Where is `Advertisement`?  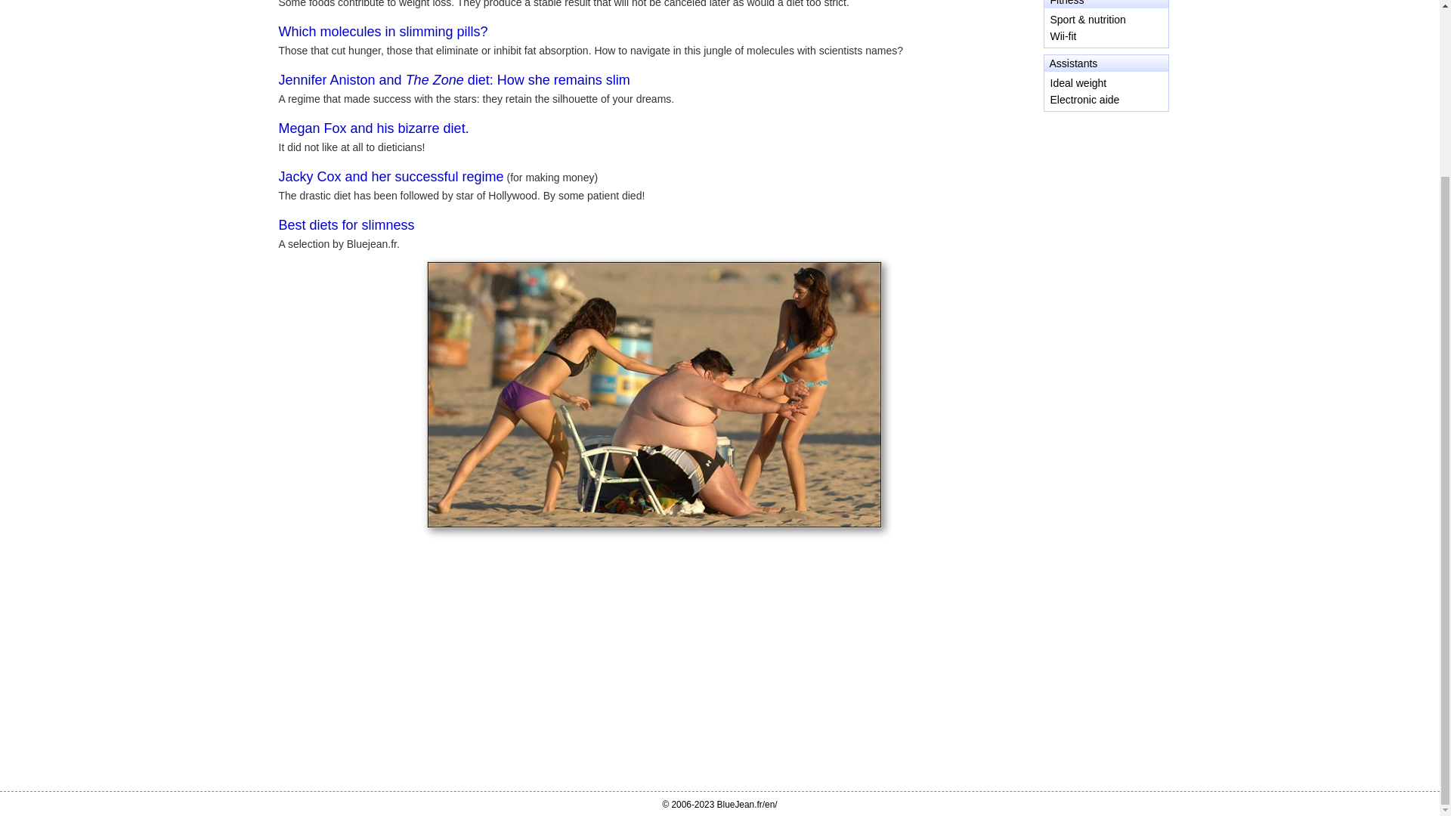
Advertisement is located at coordinates (1105, 179).